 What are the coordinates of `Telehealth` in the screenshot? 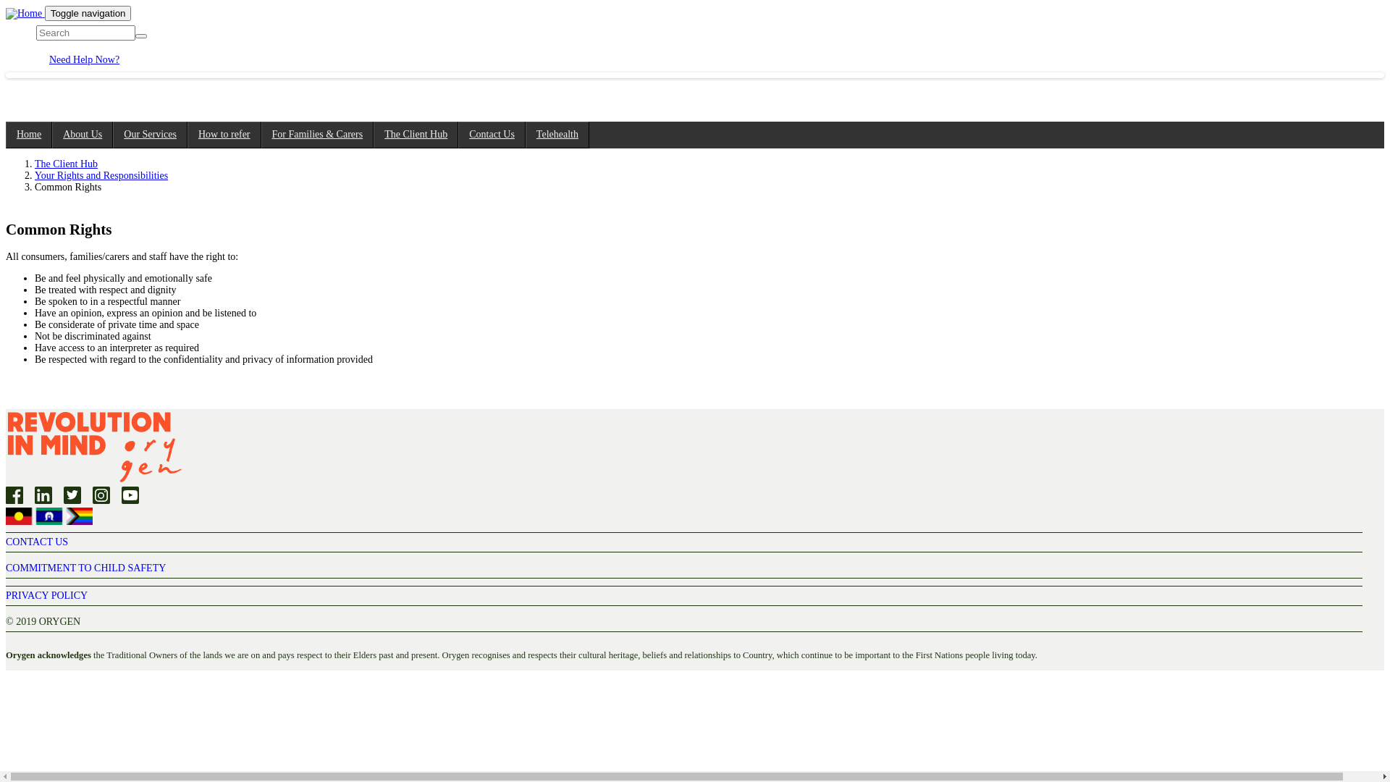 It's located at (557, 135).